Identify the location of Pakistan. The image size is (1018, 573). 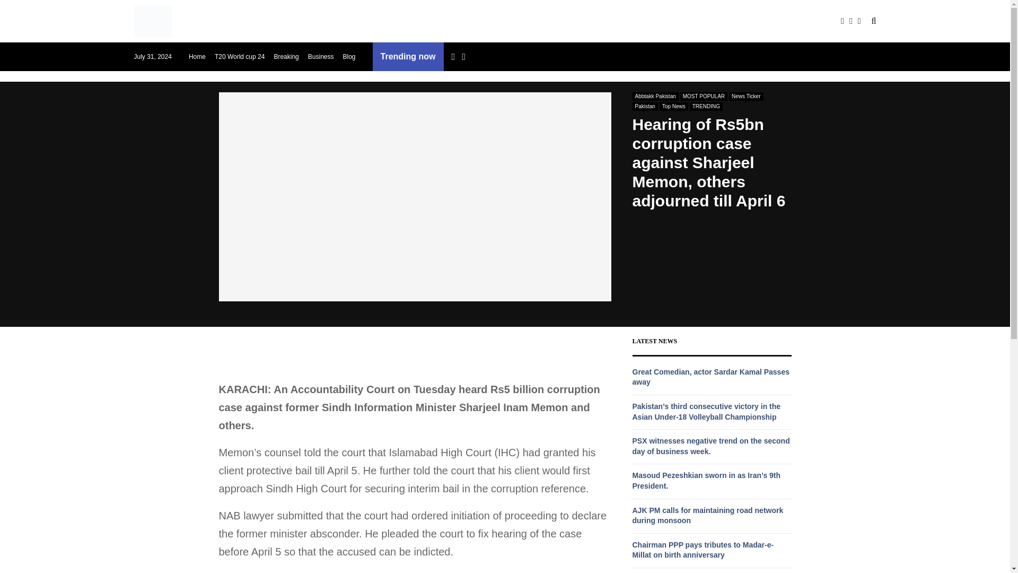
(645, 107).